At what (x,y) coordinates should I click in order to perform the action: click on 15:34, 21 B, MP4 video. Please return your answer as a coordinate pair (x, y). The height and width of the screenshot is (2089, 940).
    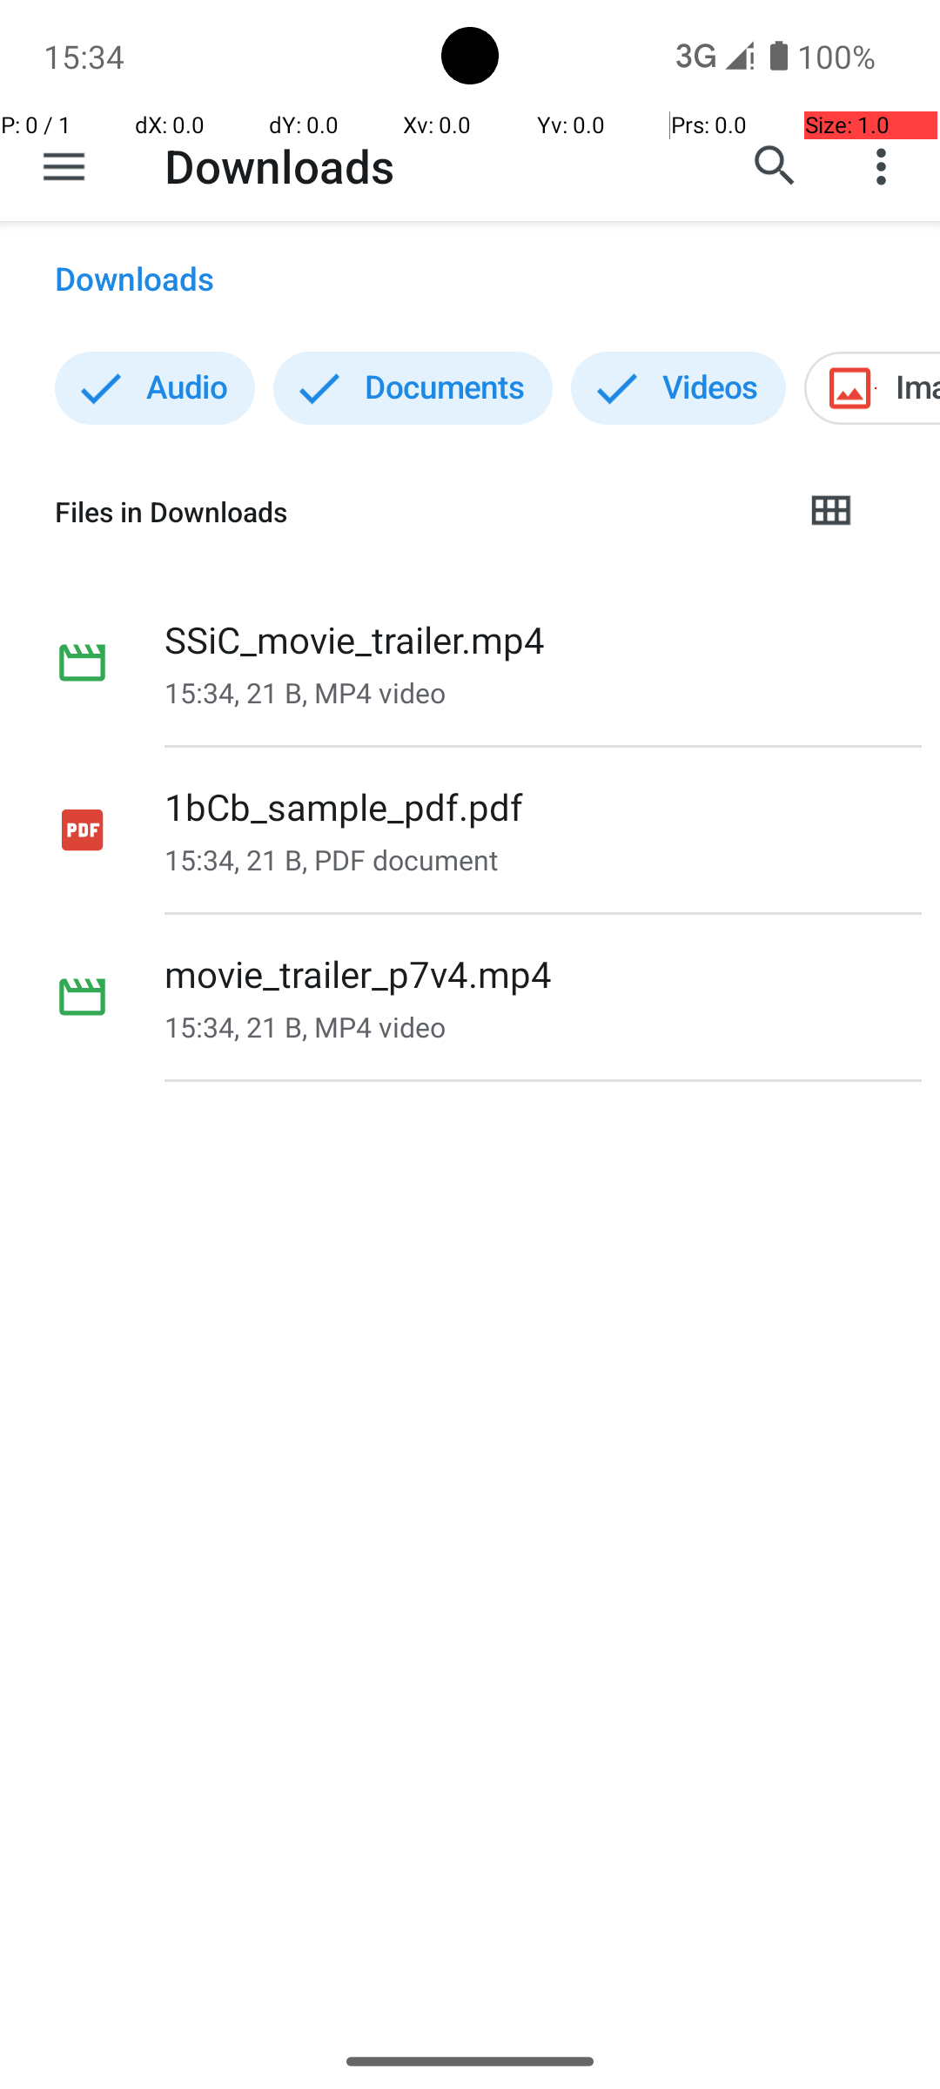
    Looking at the image, I should click on (305, 693).